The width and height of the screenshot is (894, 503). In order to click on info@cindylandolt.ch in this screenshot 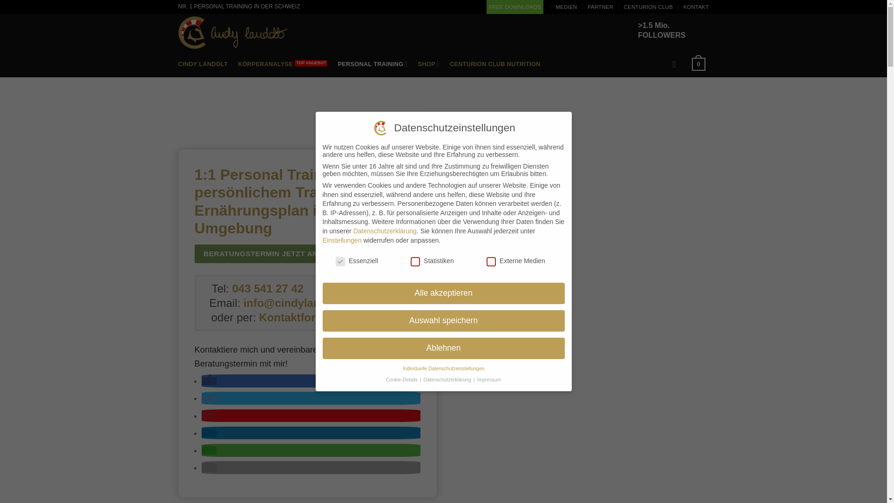, I will do `click(300, 303)`.